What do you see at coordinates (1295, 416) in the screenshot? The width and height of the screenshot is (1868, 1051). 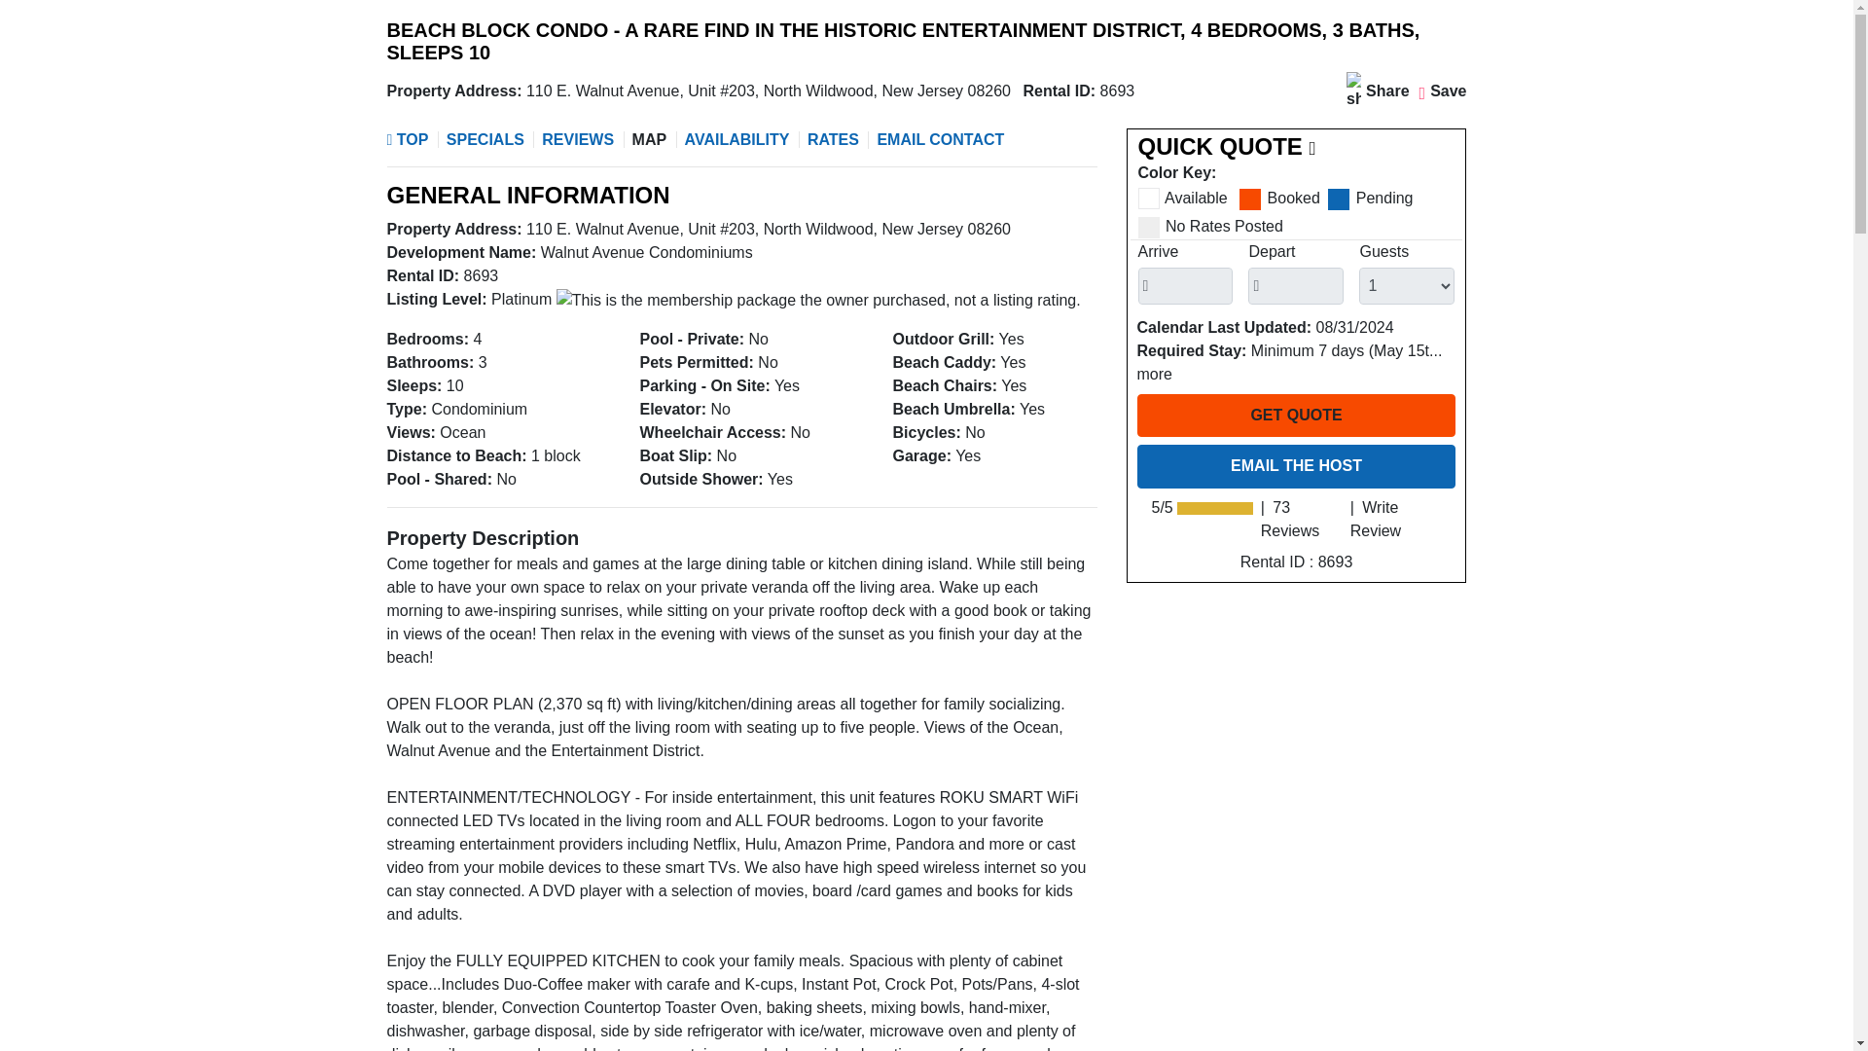 I see `GET QUOTE` at bounding box center [1295, 416].